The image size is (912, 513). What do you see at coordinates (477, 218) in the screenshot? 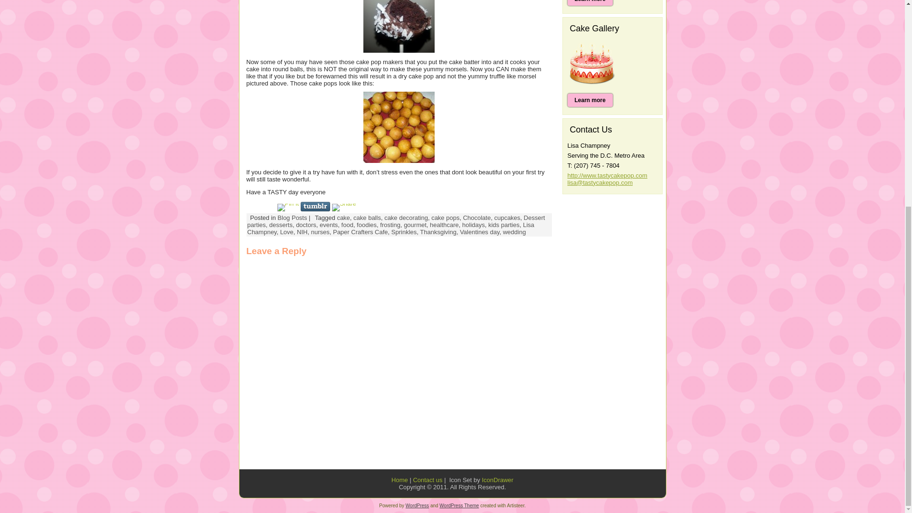
I see `Chocolate` at bounding box center [477, 218].